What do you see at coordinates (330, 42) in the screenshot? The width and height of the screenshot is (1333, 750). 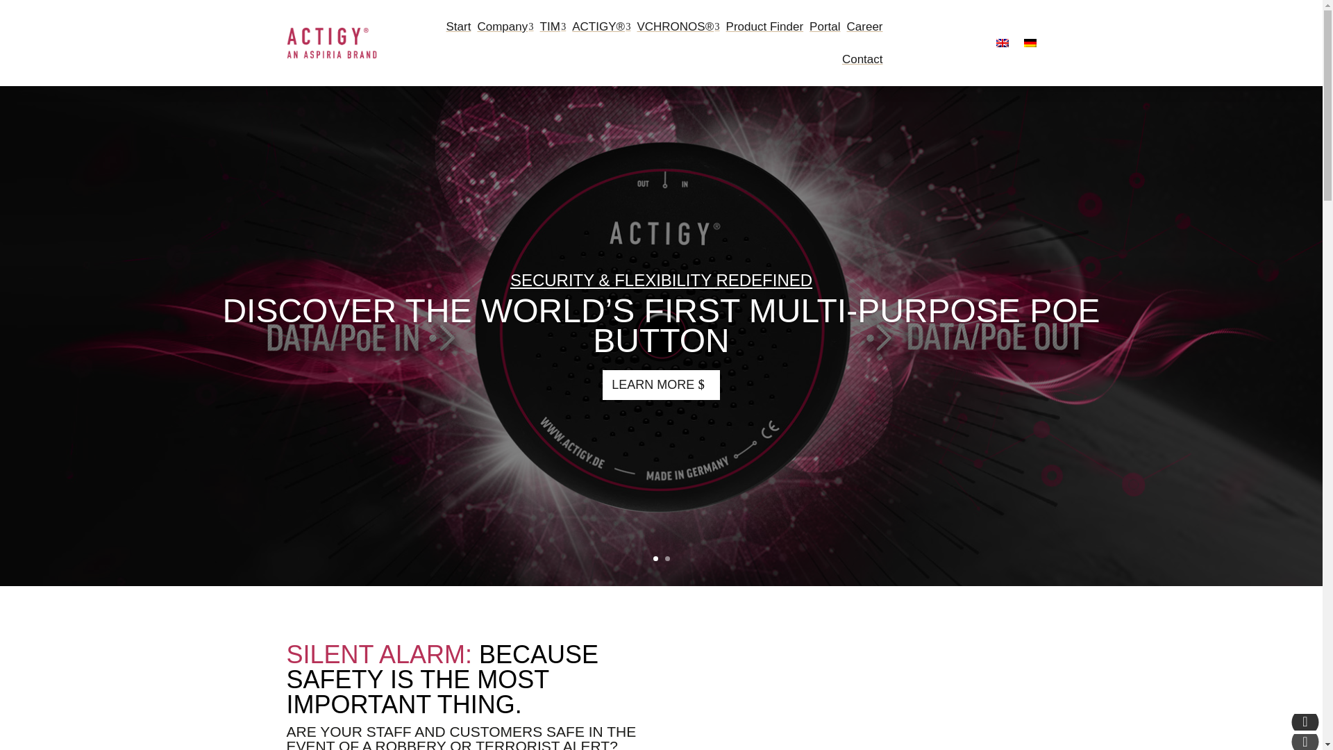 I see `ACTIGY-LOGO` at bounding box center [330, 42].